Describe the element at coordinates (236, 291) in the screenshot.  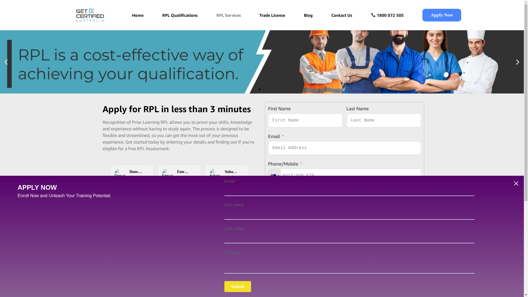
I see `TRAINING AND ASSESSMENT` at that location.